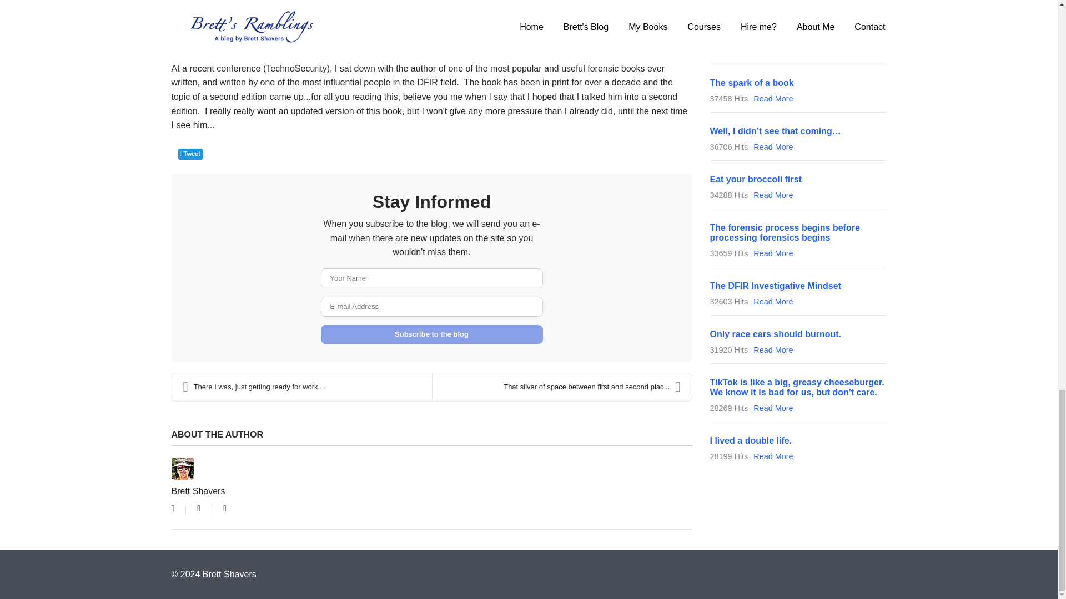  Describe the element at coordinates (198, 491) in the screenshot. I see `Brett Shavers` at that location.